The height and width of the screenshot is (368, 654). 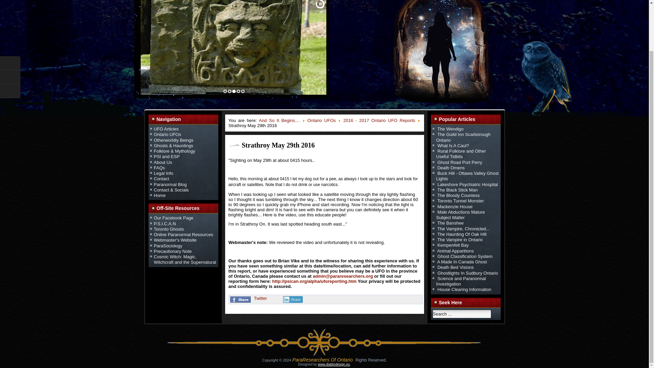 What do you see at coordinates (185, 259) in the screenshot?
I see `Cosmic Witch: Magic, Witchcraft and the Supernatural` at bounding box center [185, 259].